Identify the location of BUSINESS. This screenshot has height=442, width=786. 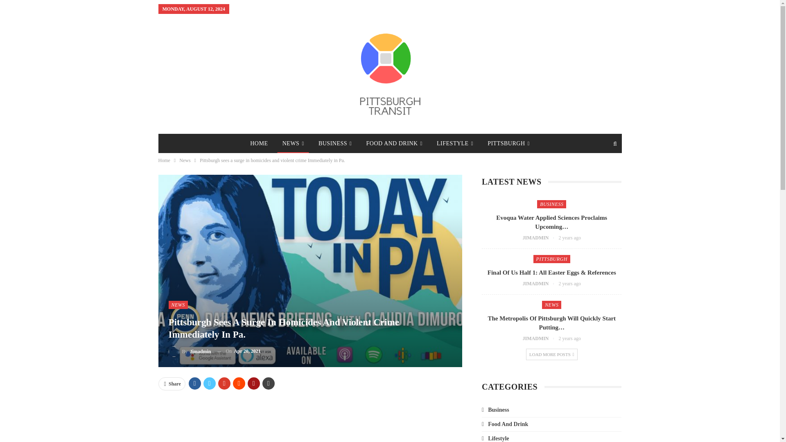
(335, 143).